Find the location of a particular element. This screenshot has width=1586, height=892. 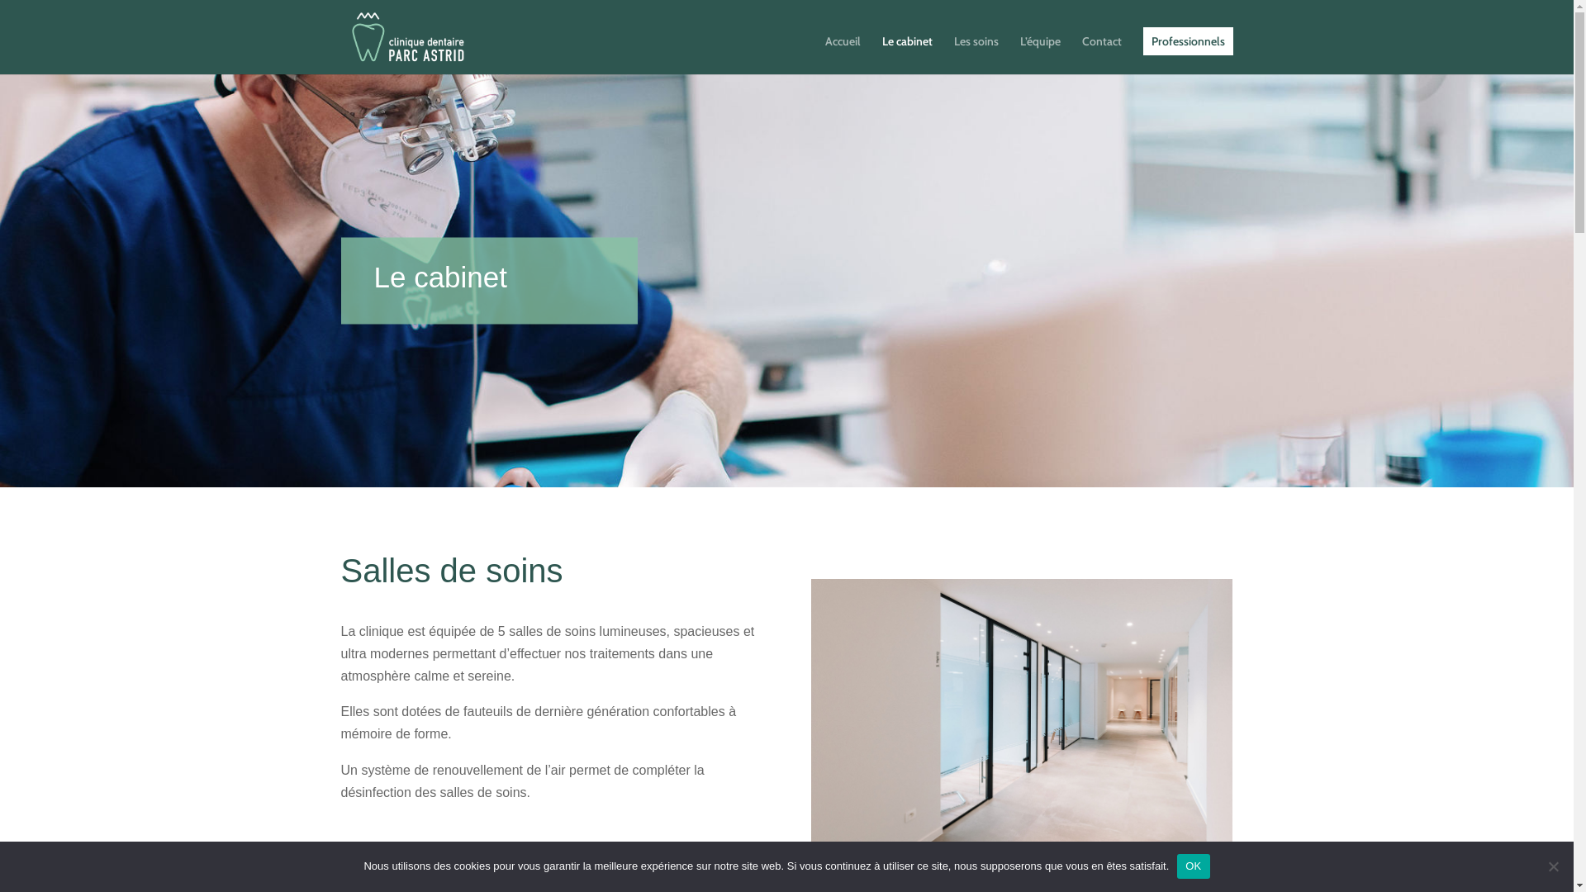

Accueil is located at coordinates (843, 55).